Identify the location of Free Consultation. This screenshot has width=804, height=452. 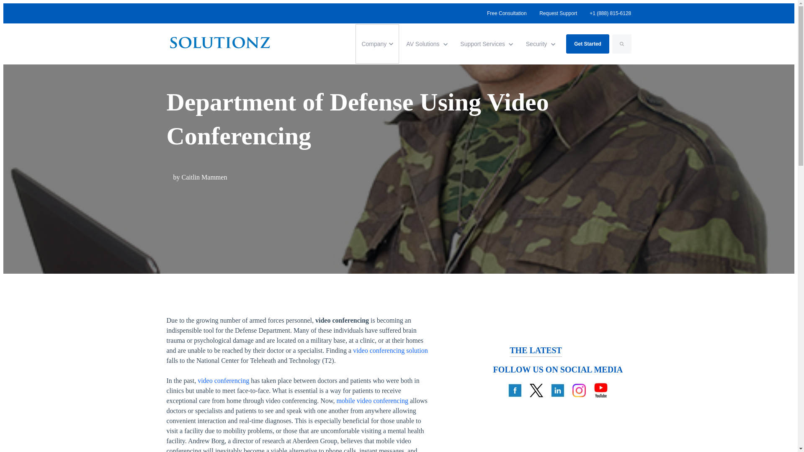
(515, 390).